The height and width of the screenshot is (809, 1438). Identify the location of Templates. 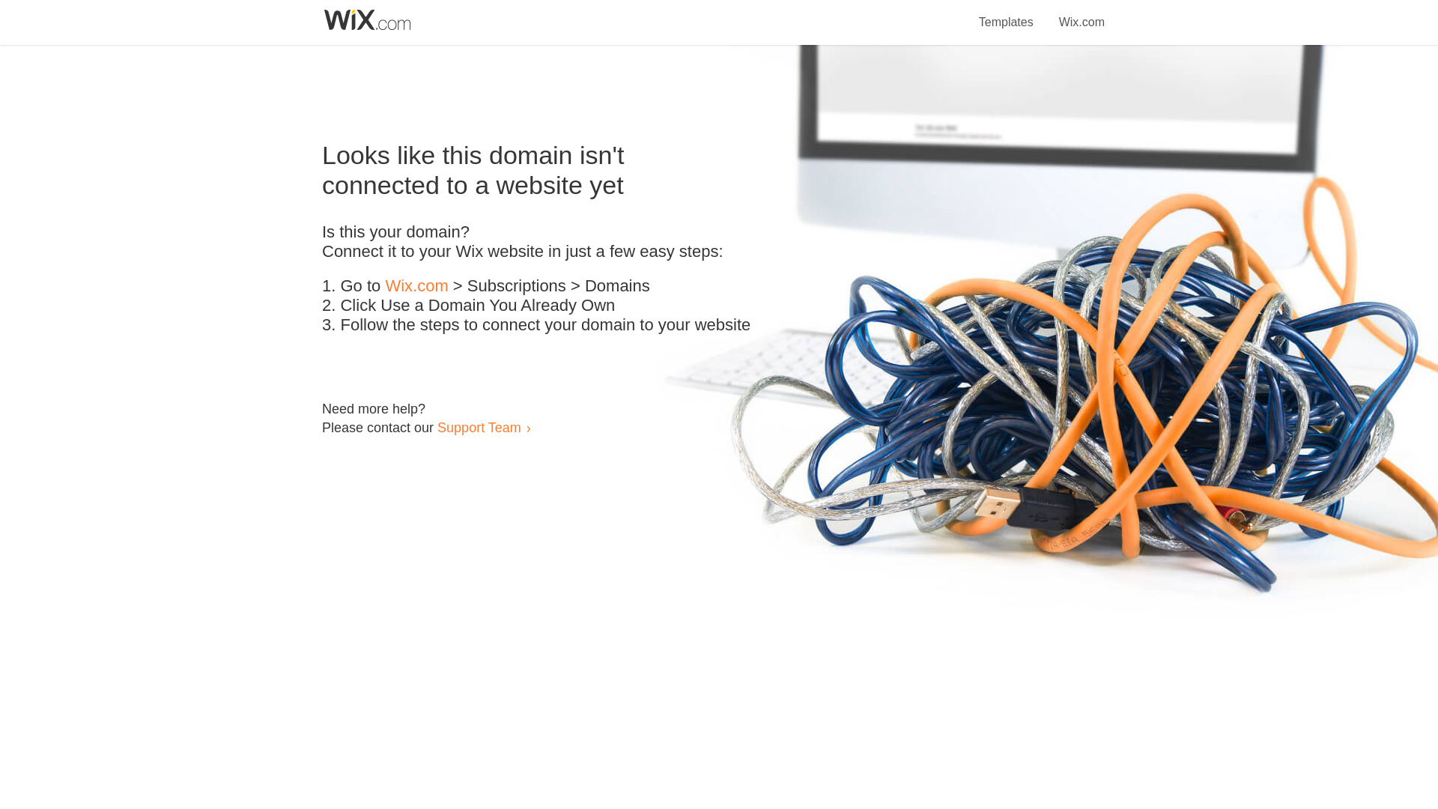
(1007, 13).